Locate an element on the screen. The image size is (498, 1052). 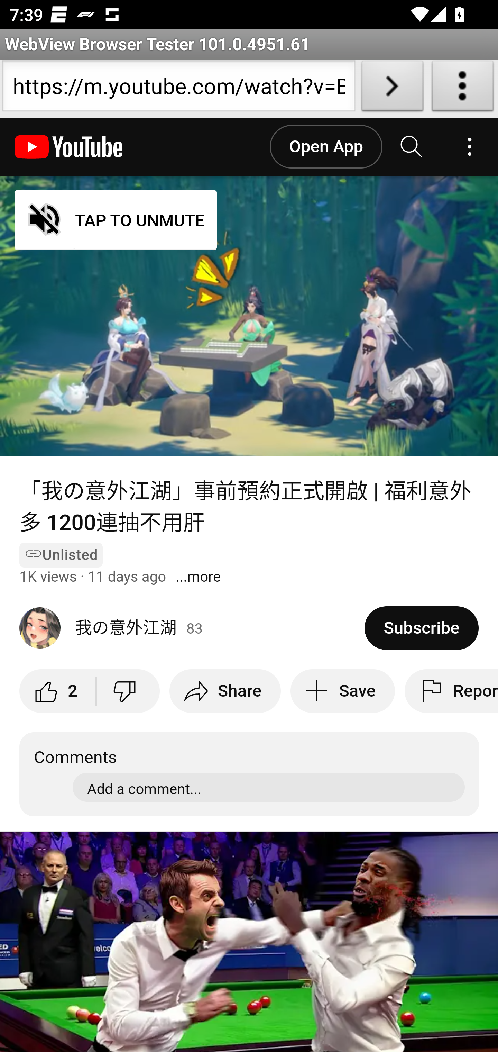
Account is located at coordinates (469, 147).